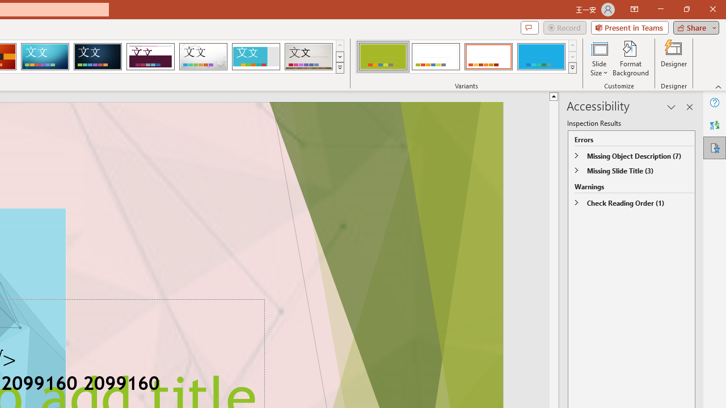 This screenshot has height=408, width=726. I want to click on AutomationID: ThemeVariantsGallery, so click(466, 57).